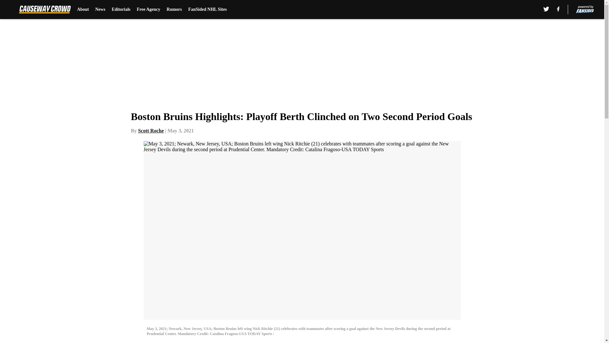 The image size is (609, 343). What do you see at coordinates (207, 10) in the screenshot?
I see `FanSided NHL Sites` at bounding box center [207, 10].